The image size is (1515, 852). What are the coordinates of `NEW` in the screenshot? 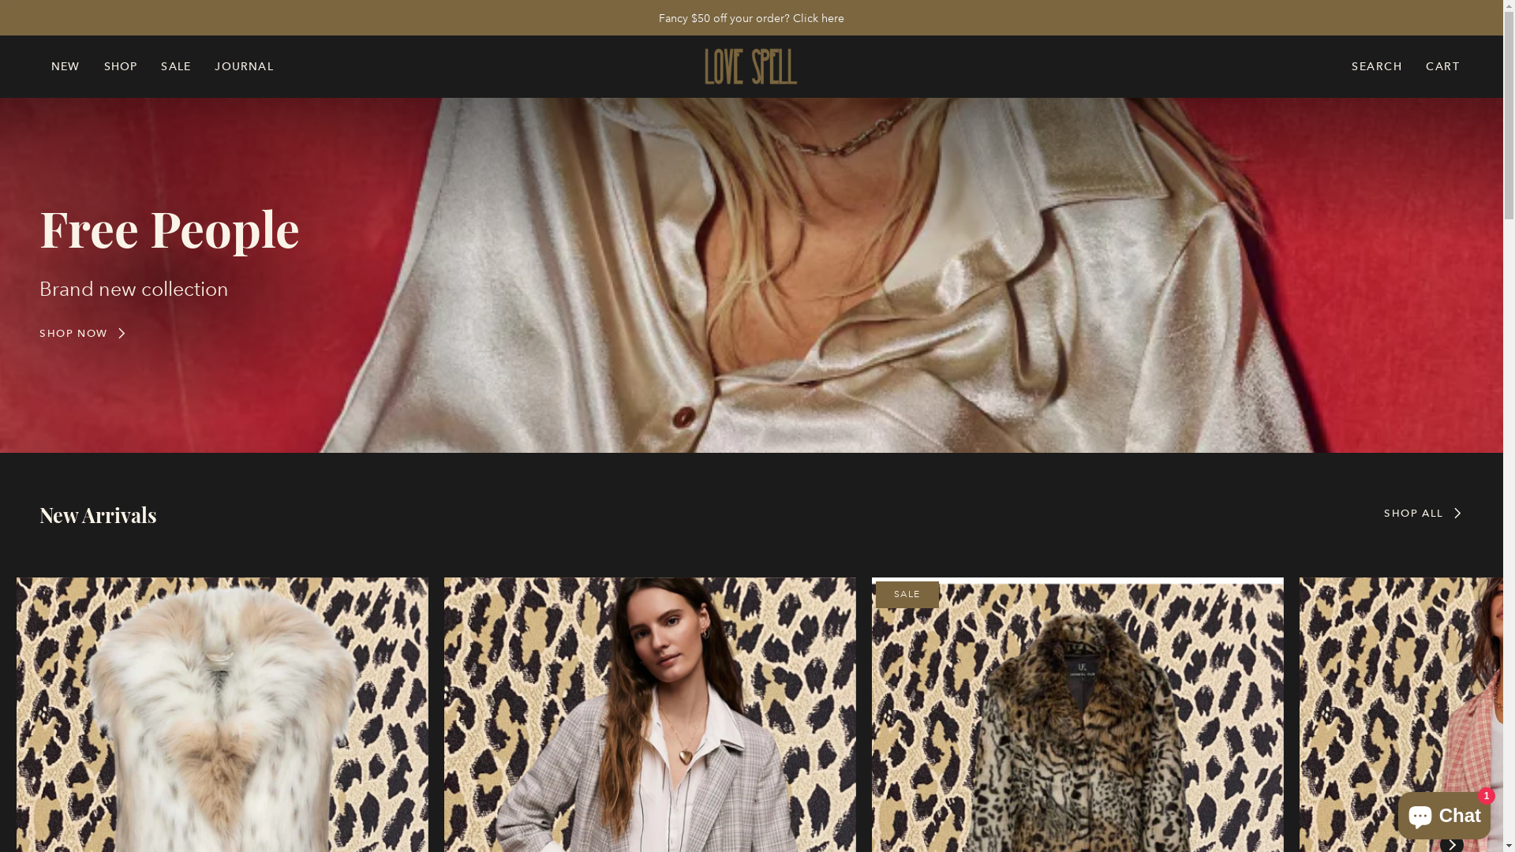 It's located at (66, 66).